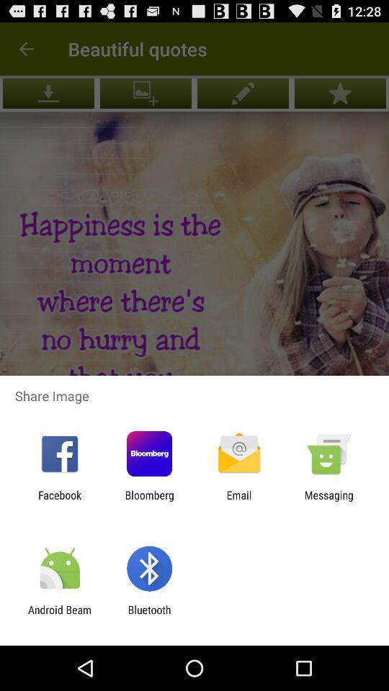 The image size is (389, 691). I want to click on select item next to facebook, so click(149, 501).